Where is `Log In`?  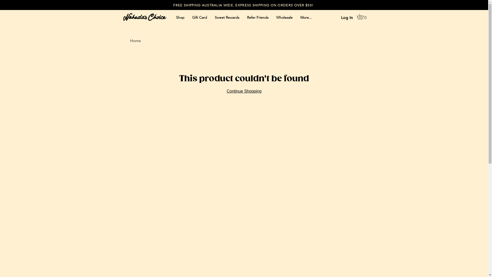
Log In is located at coordinates (347, 18).